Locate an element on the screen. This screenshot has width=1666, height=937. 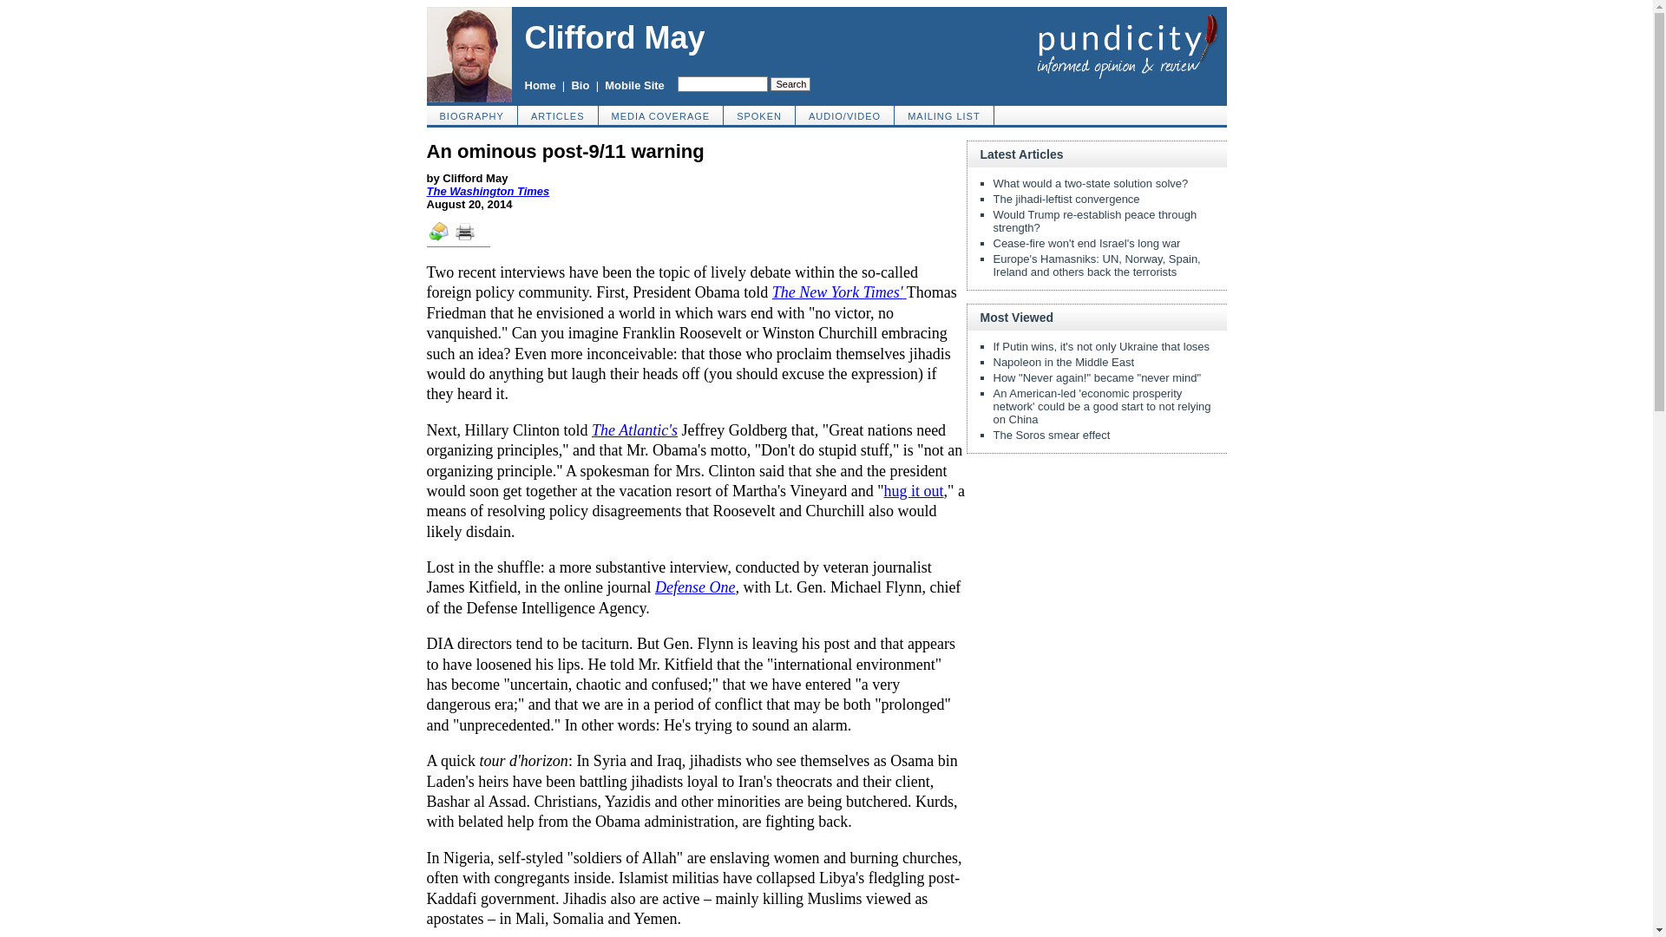
Mobile Site is located at coordinates (634, 85).